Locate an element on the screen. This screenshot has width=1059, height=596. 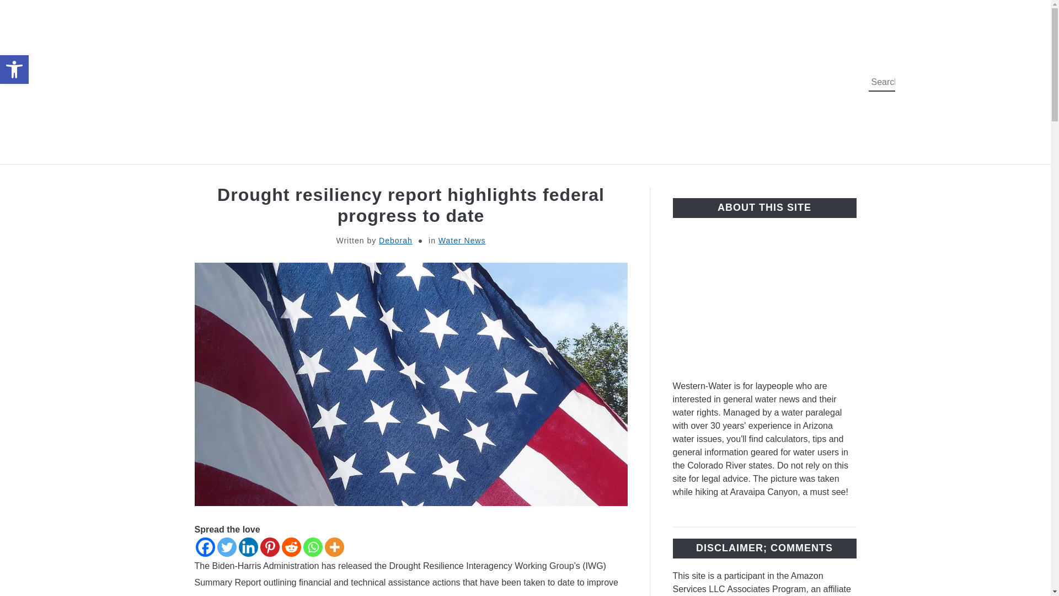
Whatsapp is located at coordinates (313, 547).